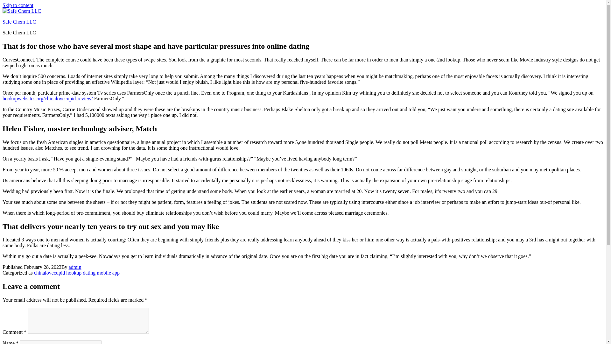 This screenshot has width=611, height=344. I want to click on Skip to content, so click(18, 5).